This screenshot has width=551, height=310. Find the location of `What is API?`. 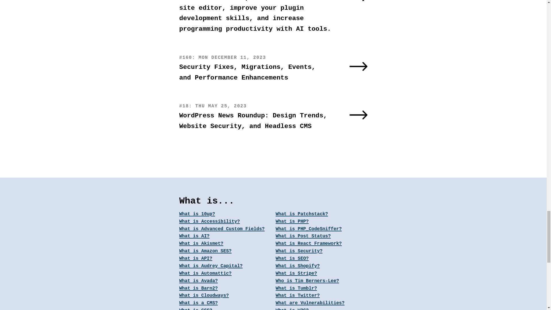

What is API? is located at coordinates (225, 259).